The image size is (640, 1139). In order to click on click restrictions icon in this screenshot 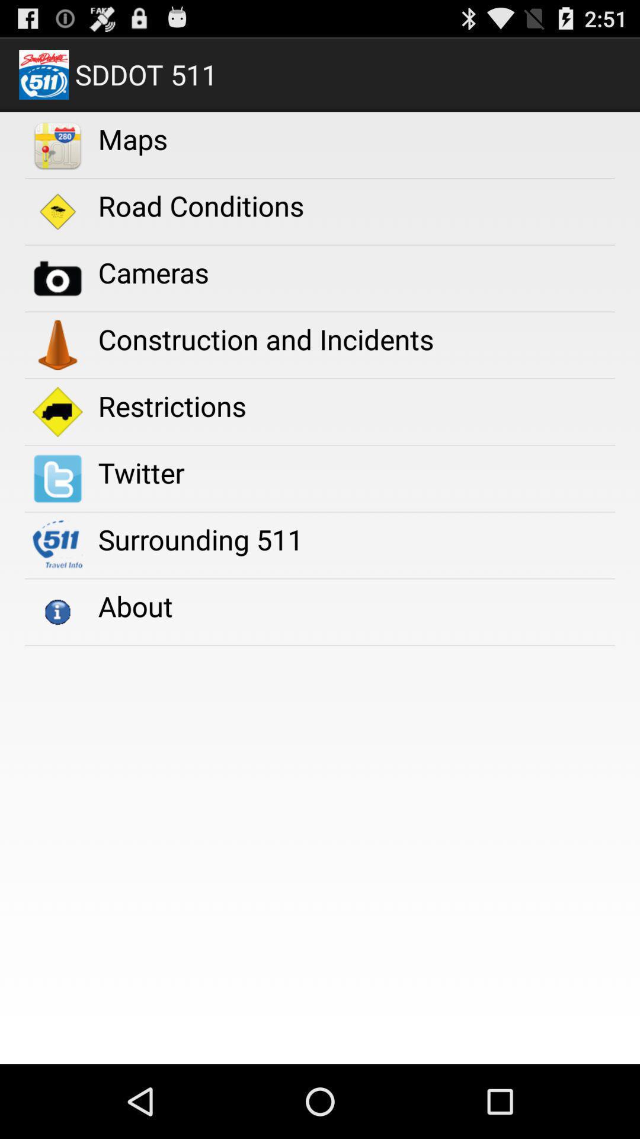, I will do `click(172, 406)`.